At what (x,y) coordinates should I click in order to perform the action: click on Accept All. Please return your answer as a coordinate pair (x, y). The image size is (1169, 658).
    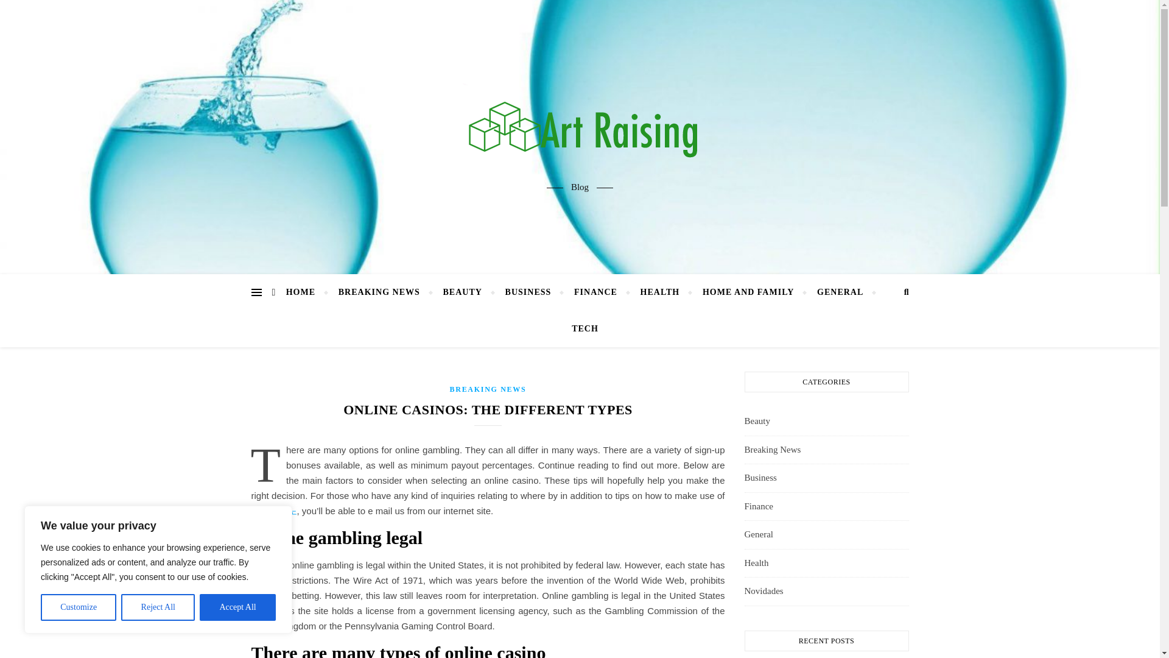
    Looking at the image, I should click on (237, 607).